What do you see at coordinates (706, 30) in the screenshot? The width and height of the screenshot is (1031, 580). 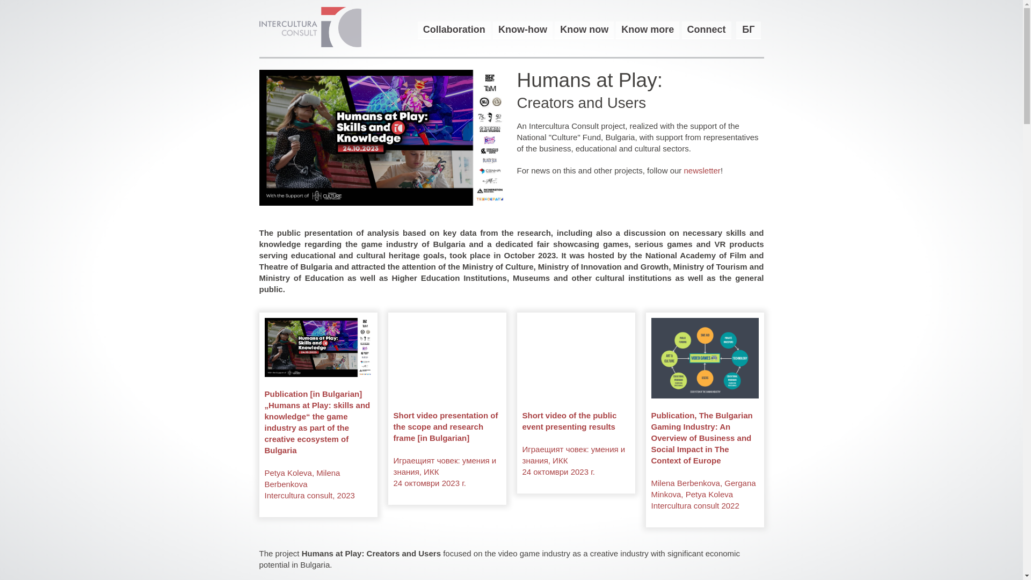 I see `Connect` at bounding box center [706, 30].